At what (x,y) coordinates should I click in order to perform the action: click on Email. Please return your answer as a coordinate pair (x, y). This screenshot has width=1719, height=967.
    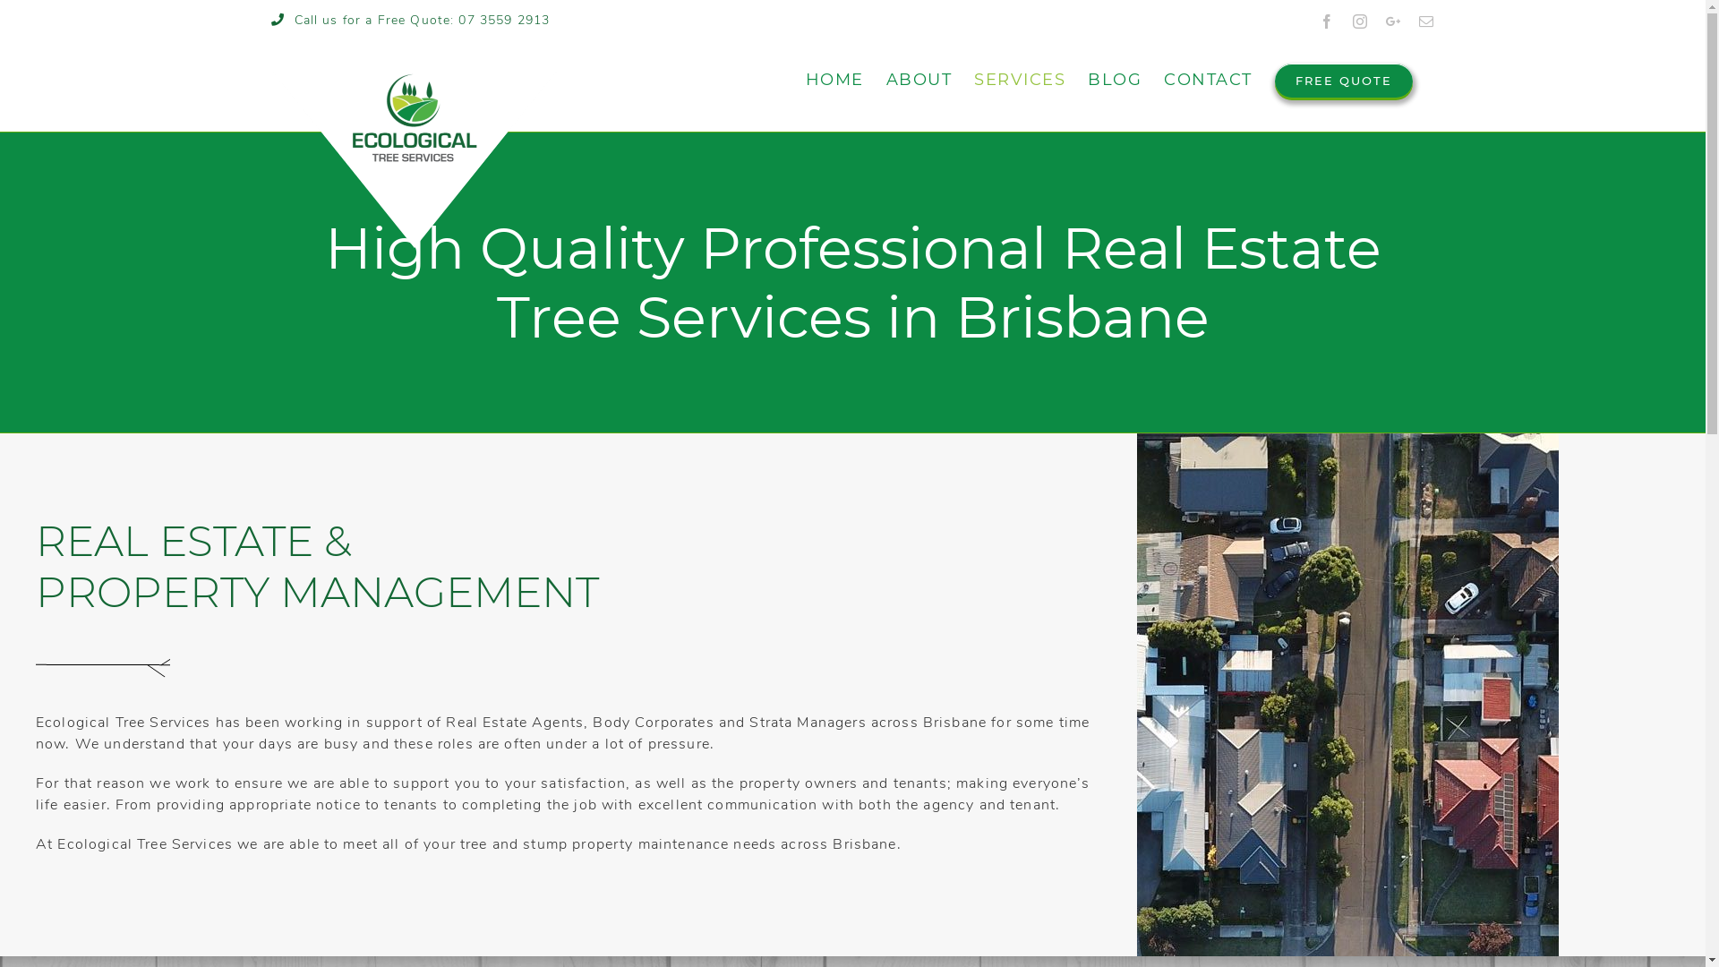
    Looking at the image, I should click on (1427, 21).